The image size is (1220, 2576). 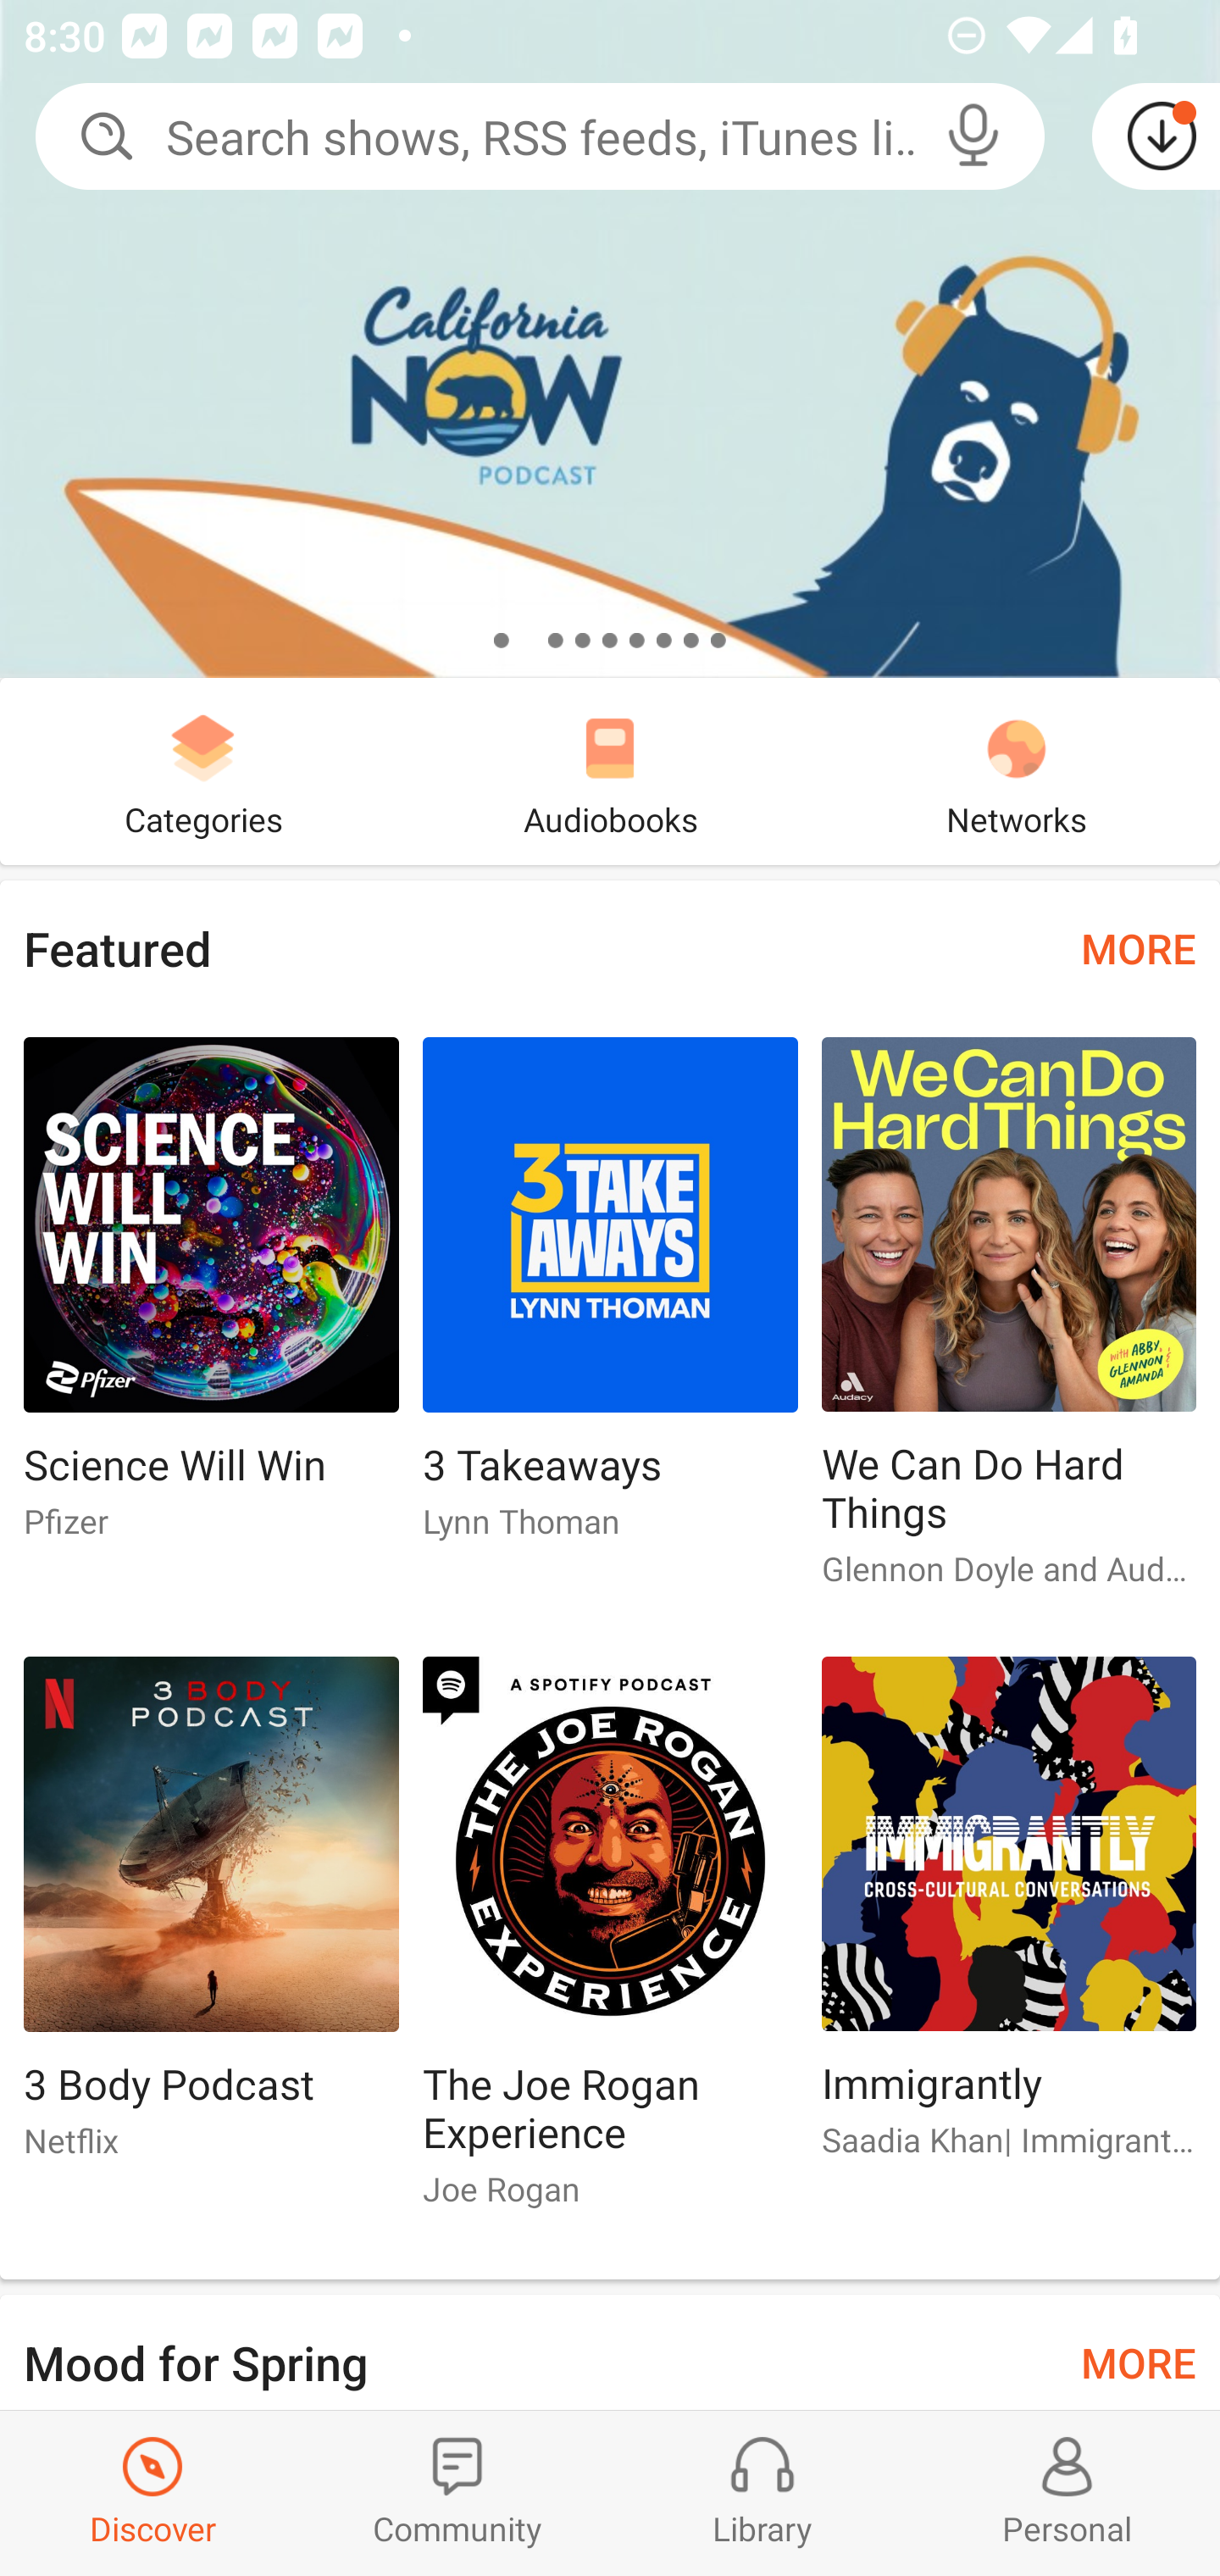 What do you see at coordinates (210, 1921) in the screenshot?
I see `3 Body Podcast 3 Body Podcast Netflix` at bounding box center [210, 1921].